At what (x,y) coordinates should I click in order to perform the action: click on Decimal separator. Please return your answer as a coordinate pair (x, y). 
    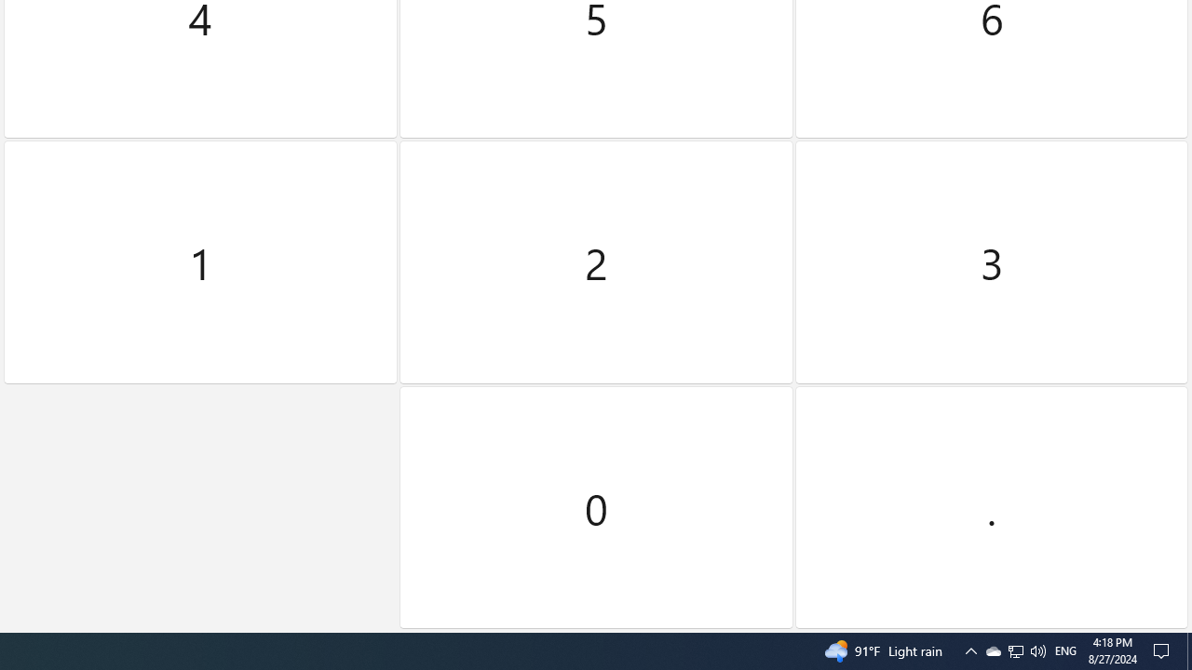
    Looking at the image, I should click on (991, 507).